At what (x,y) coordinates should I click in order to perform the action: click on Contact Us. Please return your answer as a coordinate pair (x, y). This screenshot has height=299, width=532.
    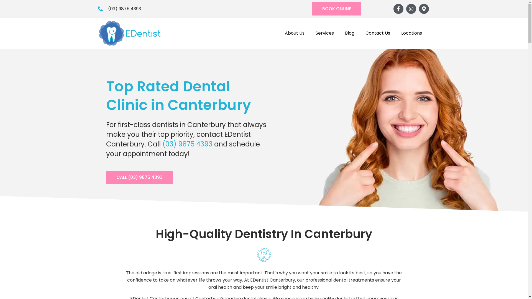
    Looking at the image, I should click on (377, 33).